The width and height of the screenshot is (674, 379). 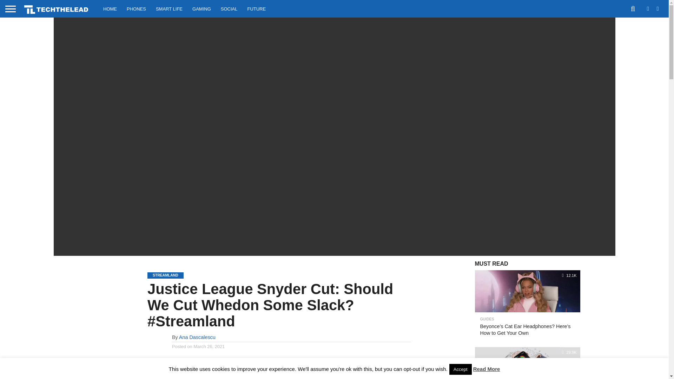 I want to click on PHONES, so click(x=136, y=8).